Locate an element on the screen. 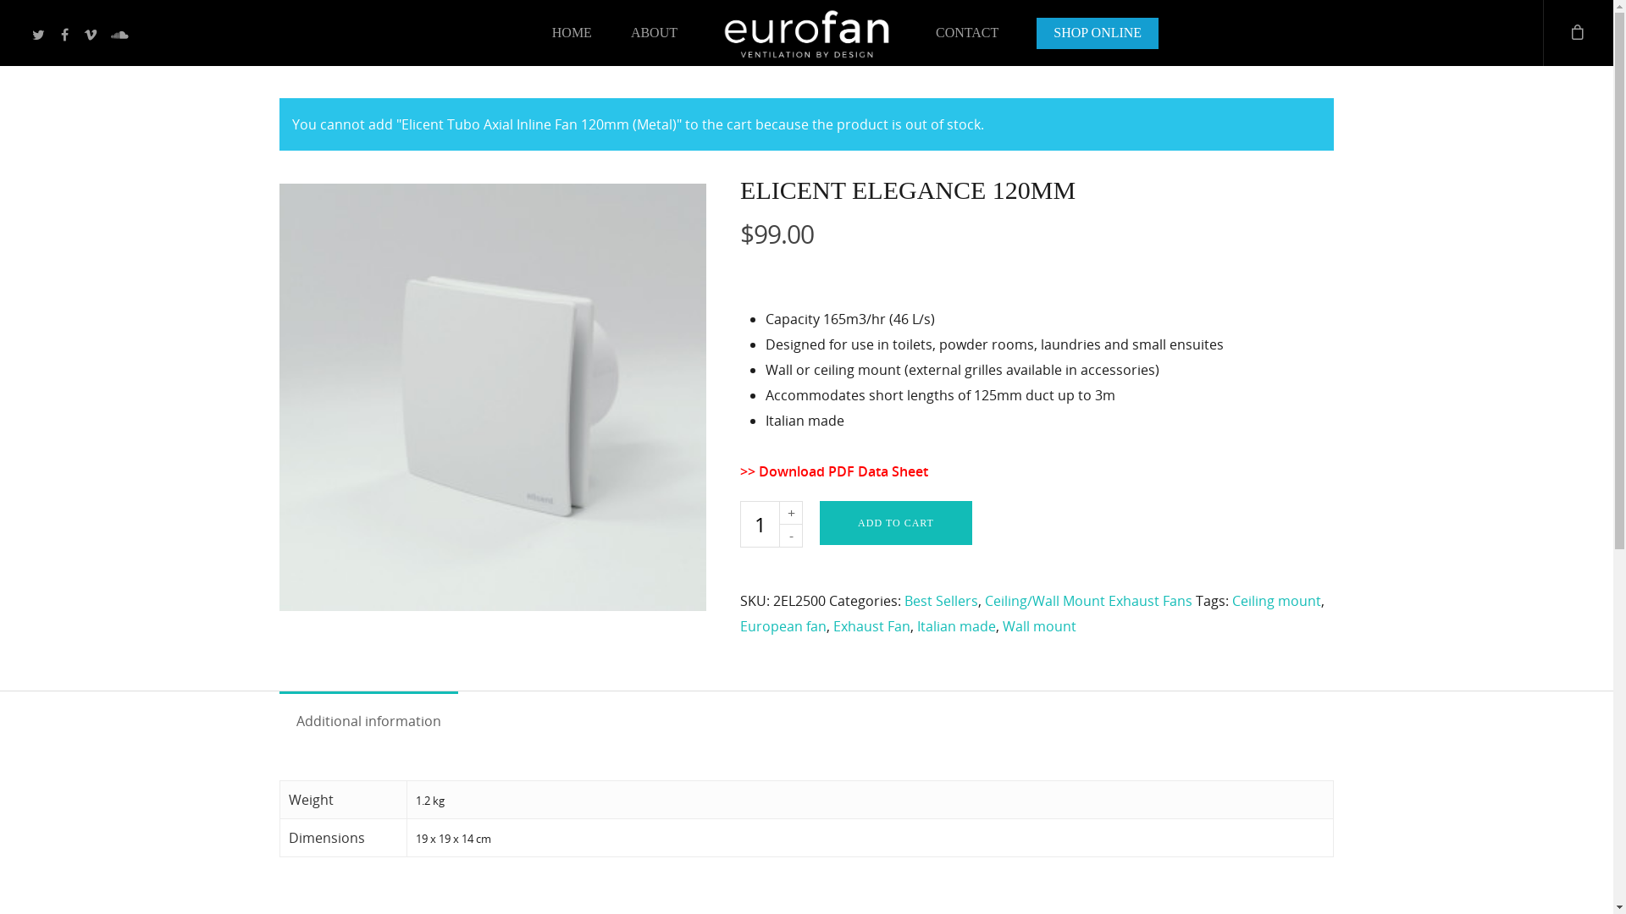 This screenshot has width=1626, height=914. Exhaust Fan is located at coordinates (871, 626).